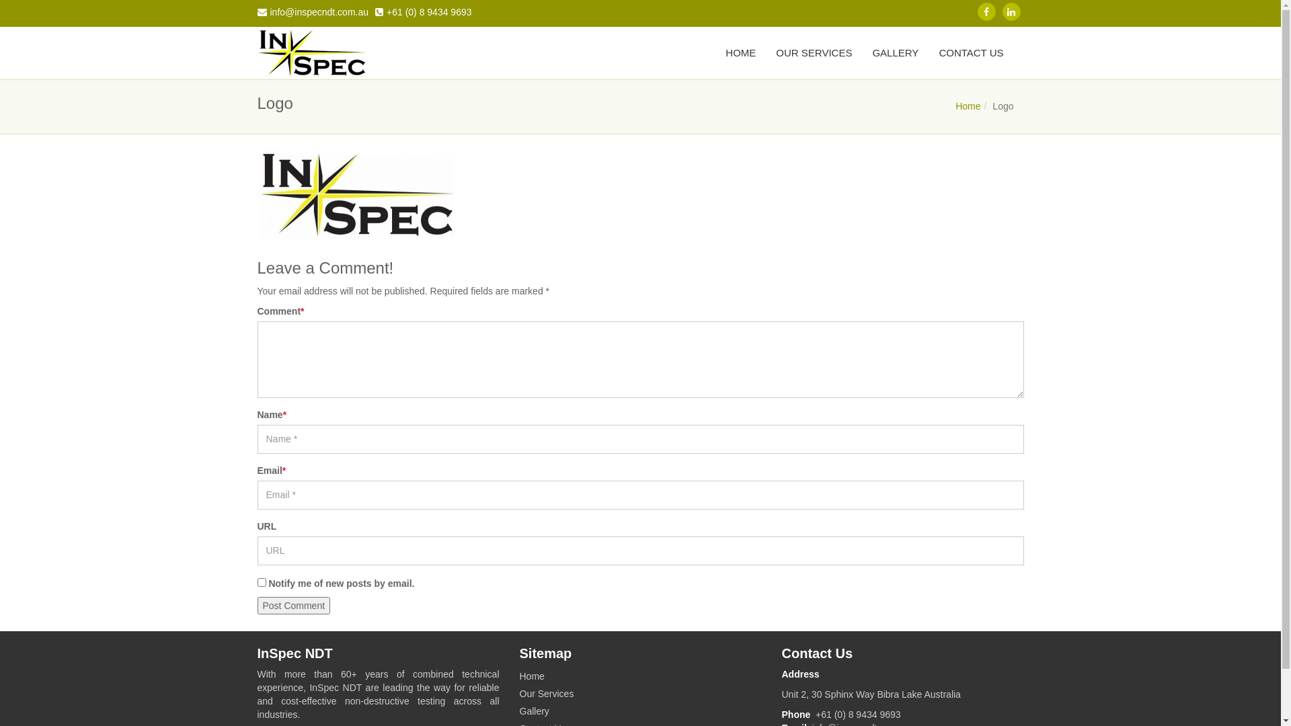 This screenshot has height=726, width=1291. Describe the element at coordinates (987, 12) in the screenshot. I see `Facebook` at that location.